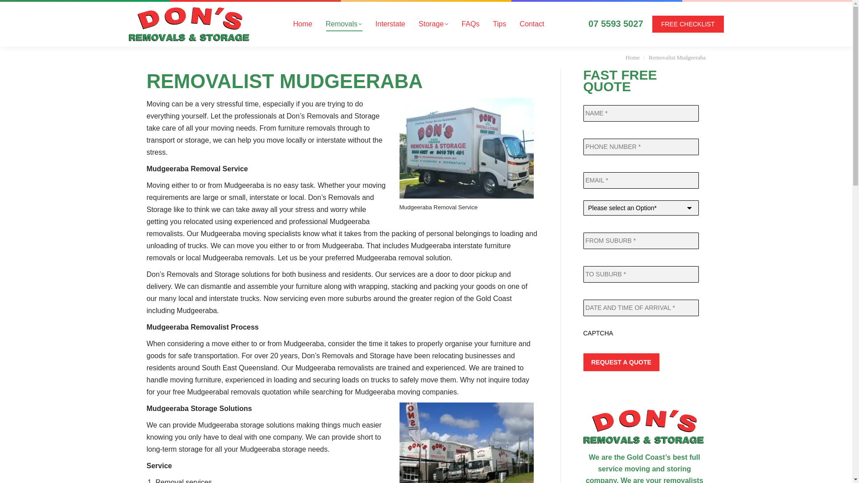  What do you see at coordinates (616, 24) in the screenshot?
I see `07 5593 5027` at bounding box center [616, 24].